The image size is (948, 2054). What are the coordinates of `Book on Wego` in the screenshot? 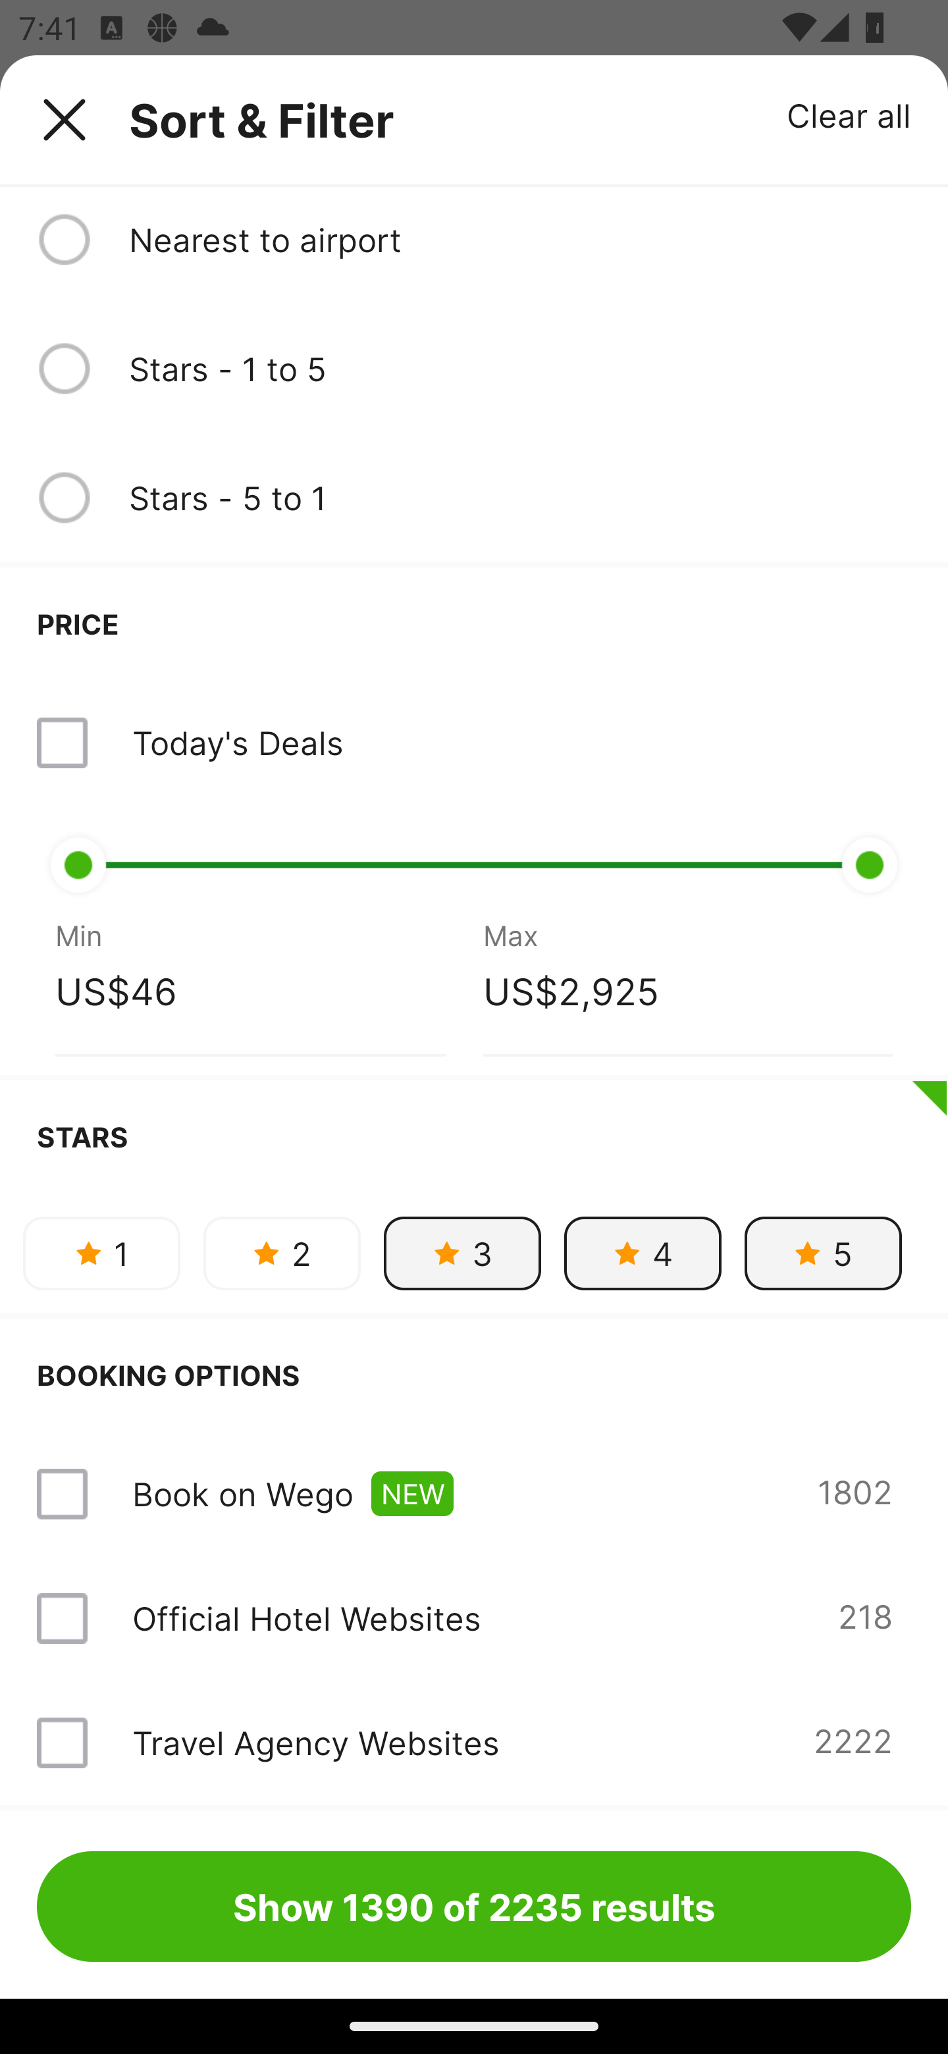 It's located at (242, 1493).